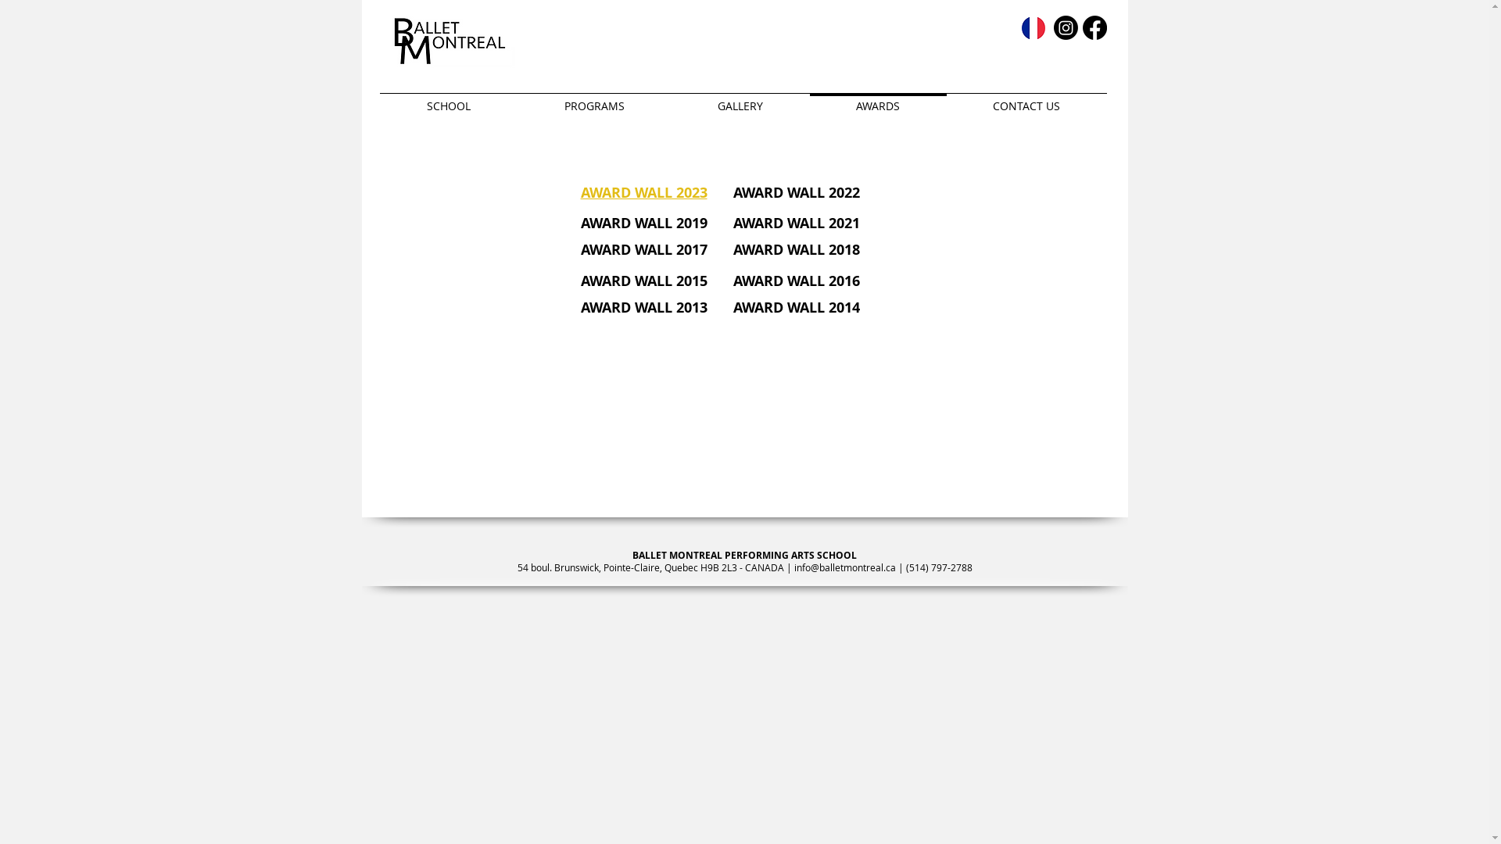  What do you see at coordinates (1026, 99) in the screenshot?
I see `CONTACT US` at bounding box center [1026, 99].